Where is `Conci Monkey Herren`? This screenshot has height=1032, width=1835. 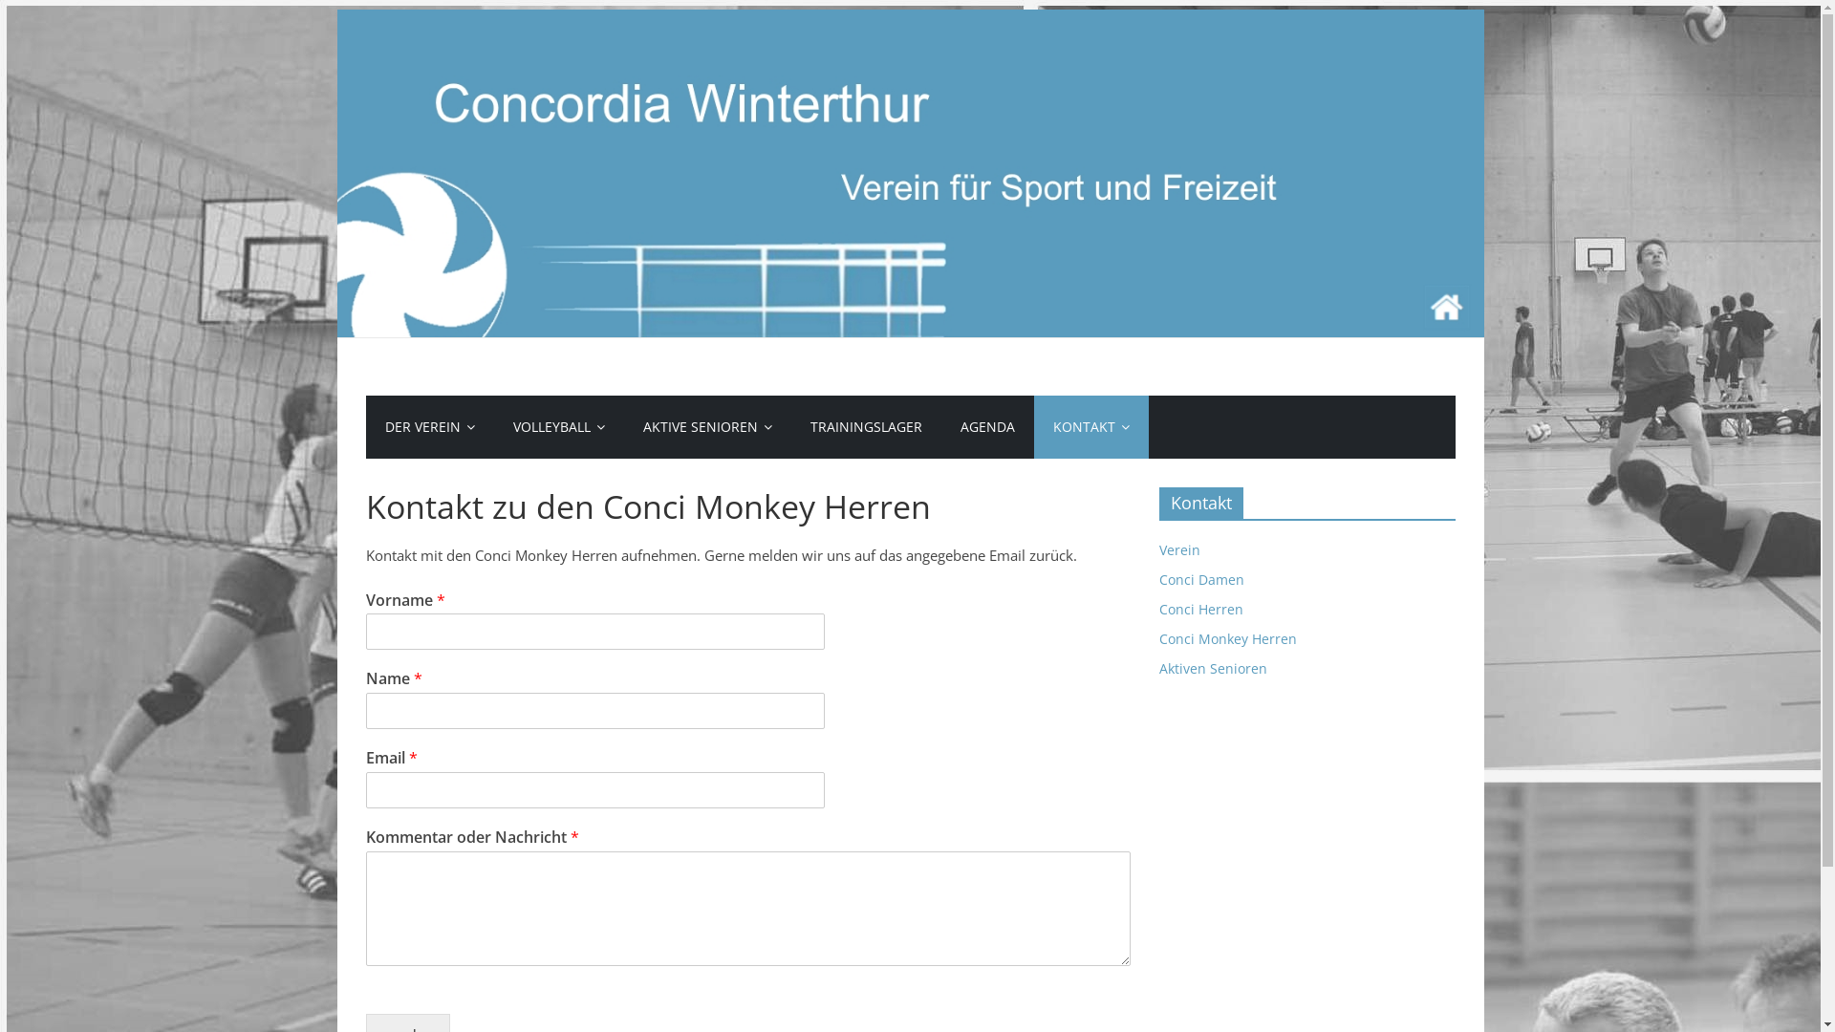 Conci Monkey Herren is located at coordinates (1227, 638).